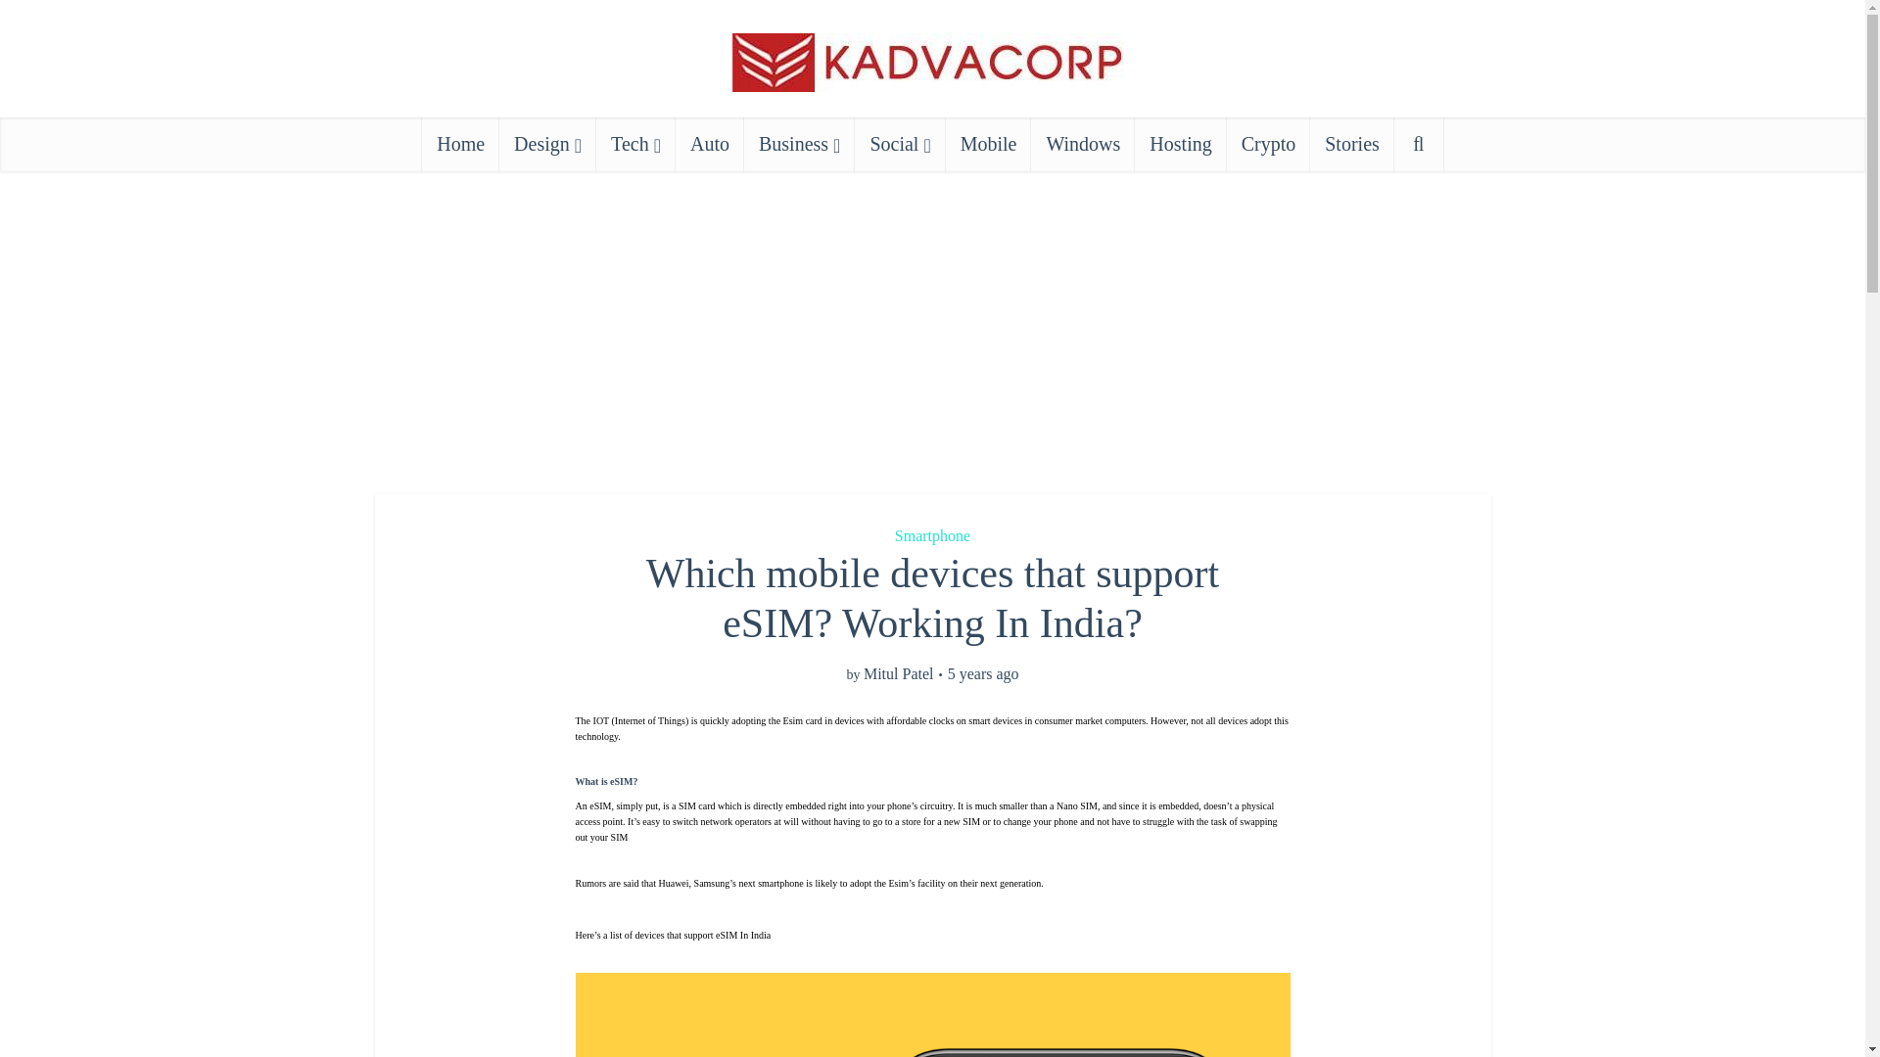 The width and height of the screenshot is (1880, 1057). What do you see at coordinates (1269, 143) in the screenshot?
I see `Crypto` at bounding box center [1269, 143].